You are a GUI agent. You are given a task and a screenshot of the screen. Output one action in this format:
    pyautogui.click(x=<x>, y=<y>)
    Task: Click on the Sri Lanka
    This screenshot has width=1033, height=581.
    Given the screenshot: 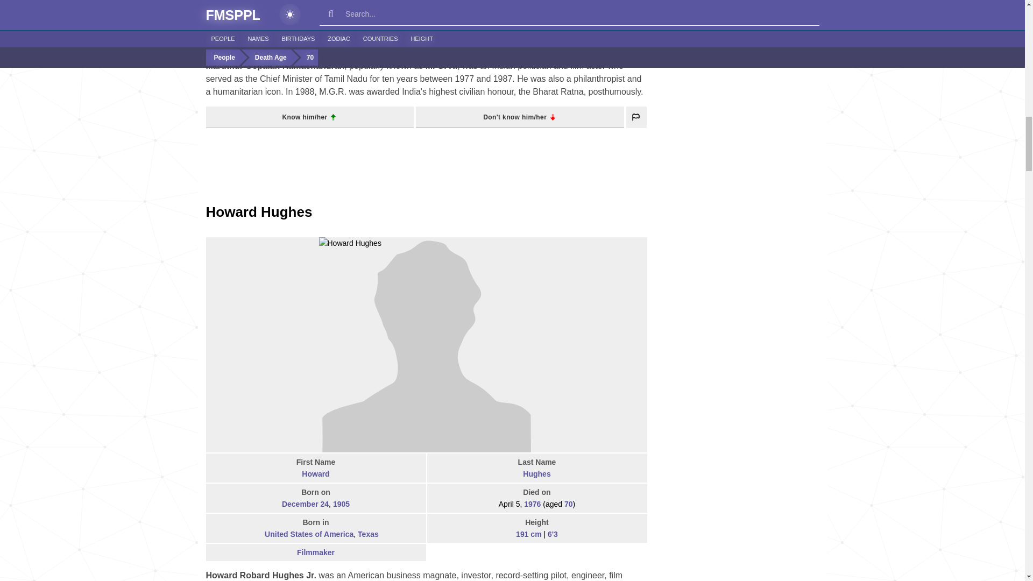 What is the action you would take?
    pyautogui.click(x=266, y=44)
    